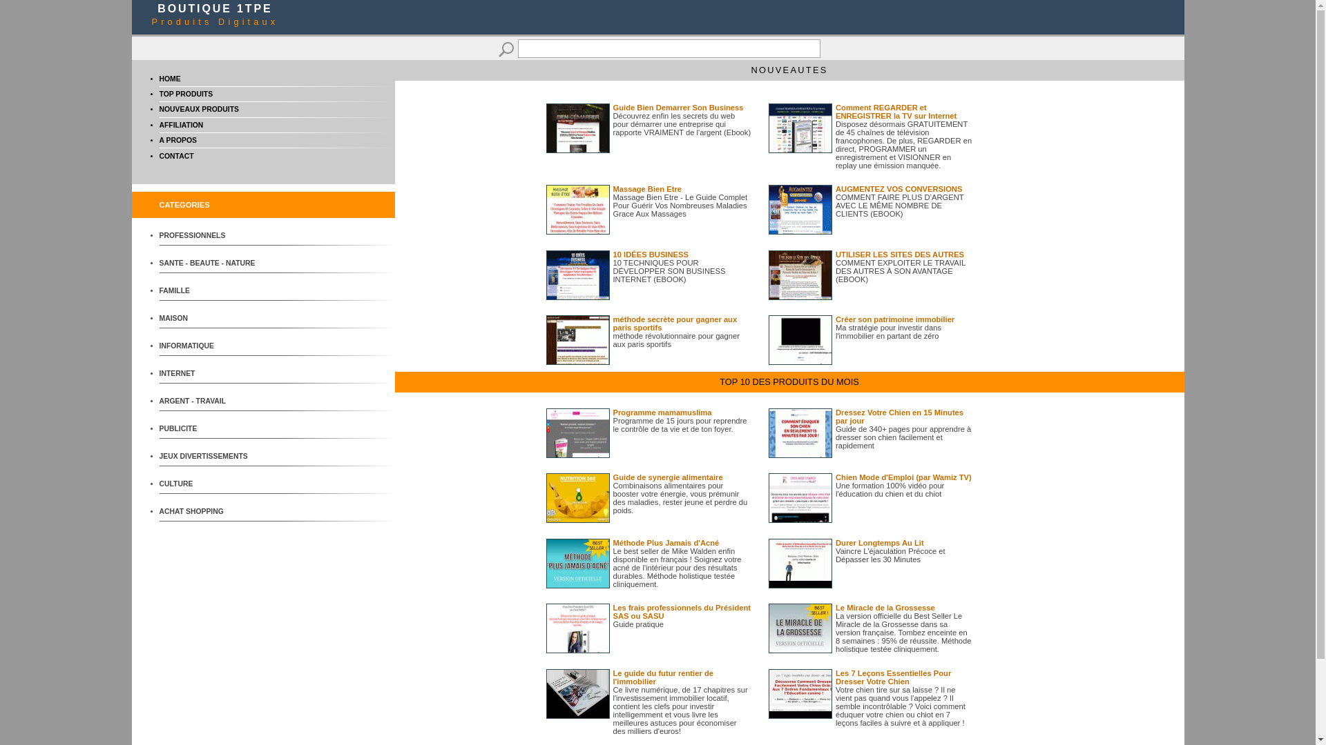 The image size is (1326, 745). I want to click on PROFESSIONNELS, so click(211, 236).